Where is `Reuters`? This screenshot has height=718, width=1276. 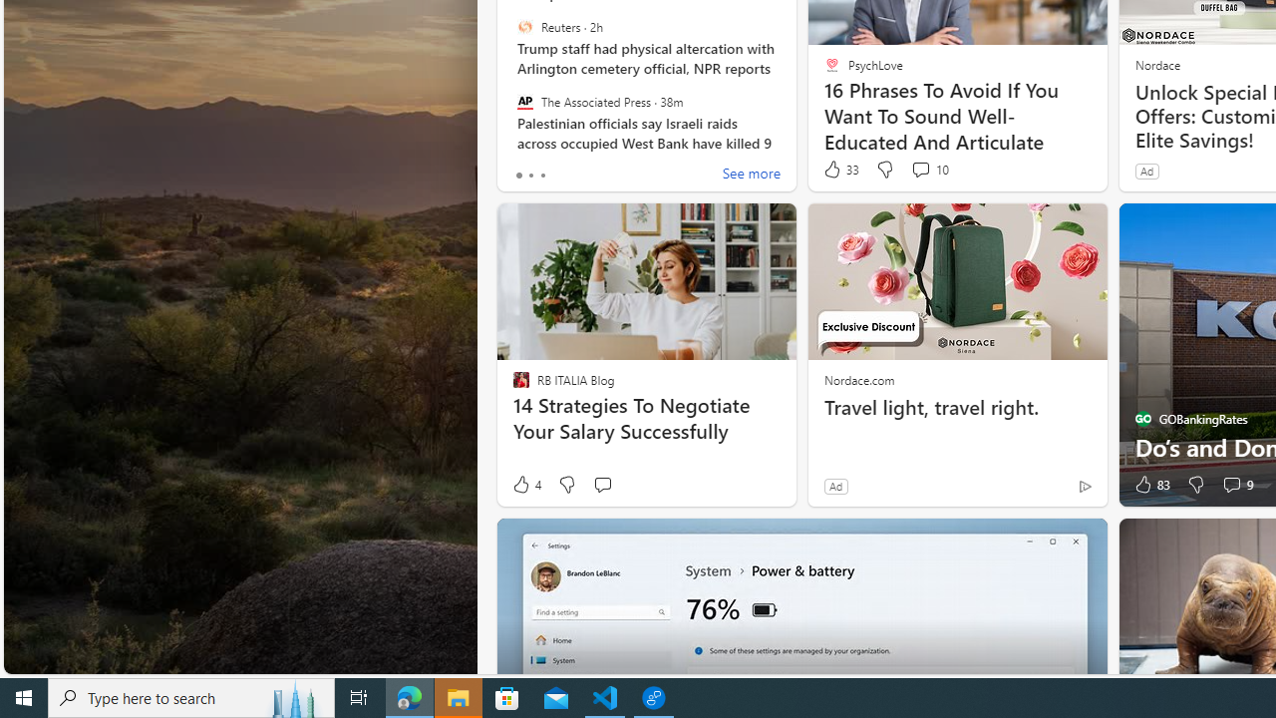 Reuters is located at coordinates (524, 27).